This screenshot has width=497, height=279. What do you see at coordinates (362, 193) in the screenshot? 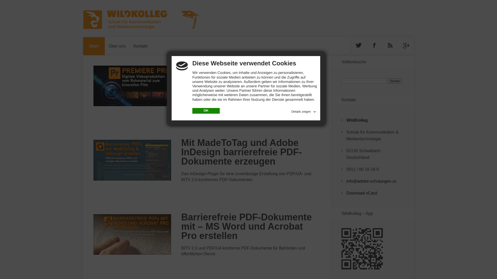
I see `Download vCard` at bounding box center [362, 193].